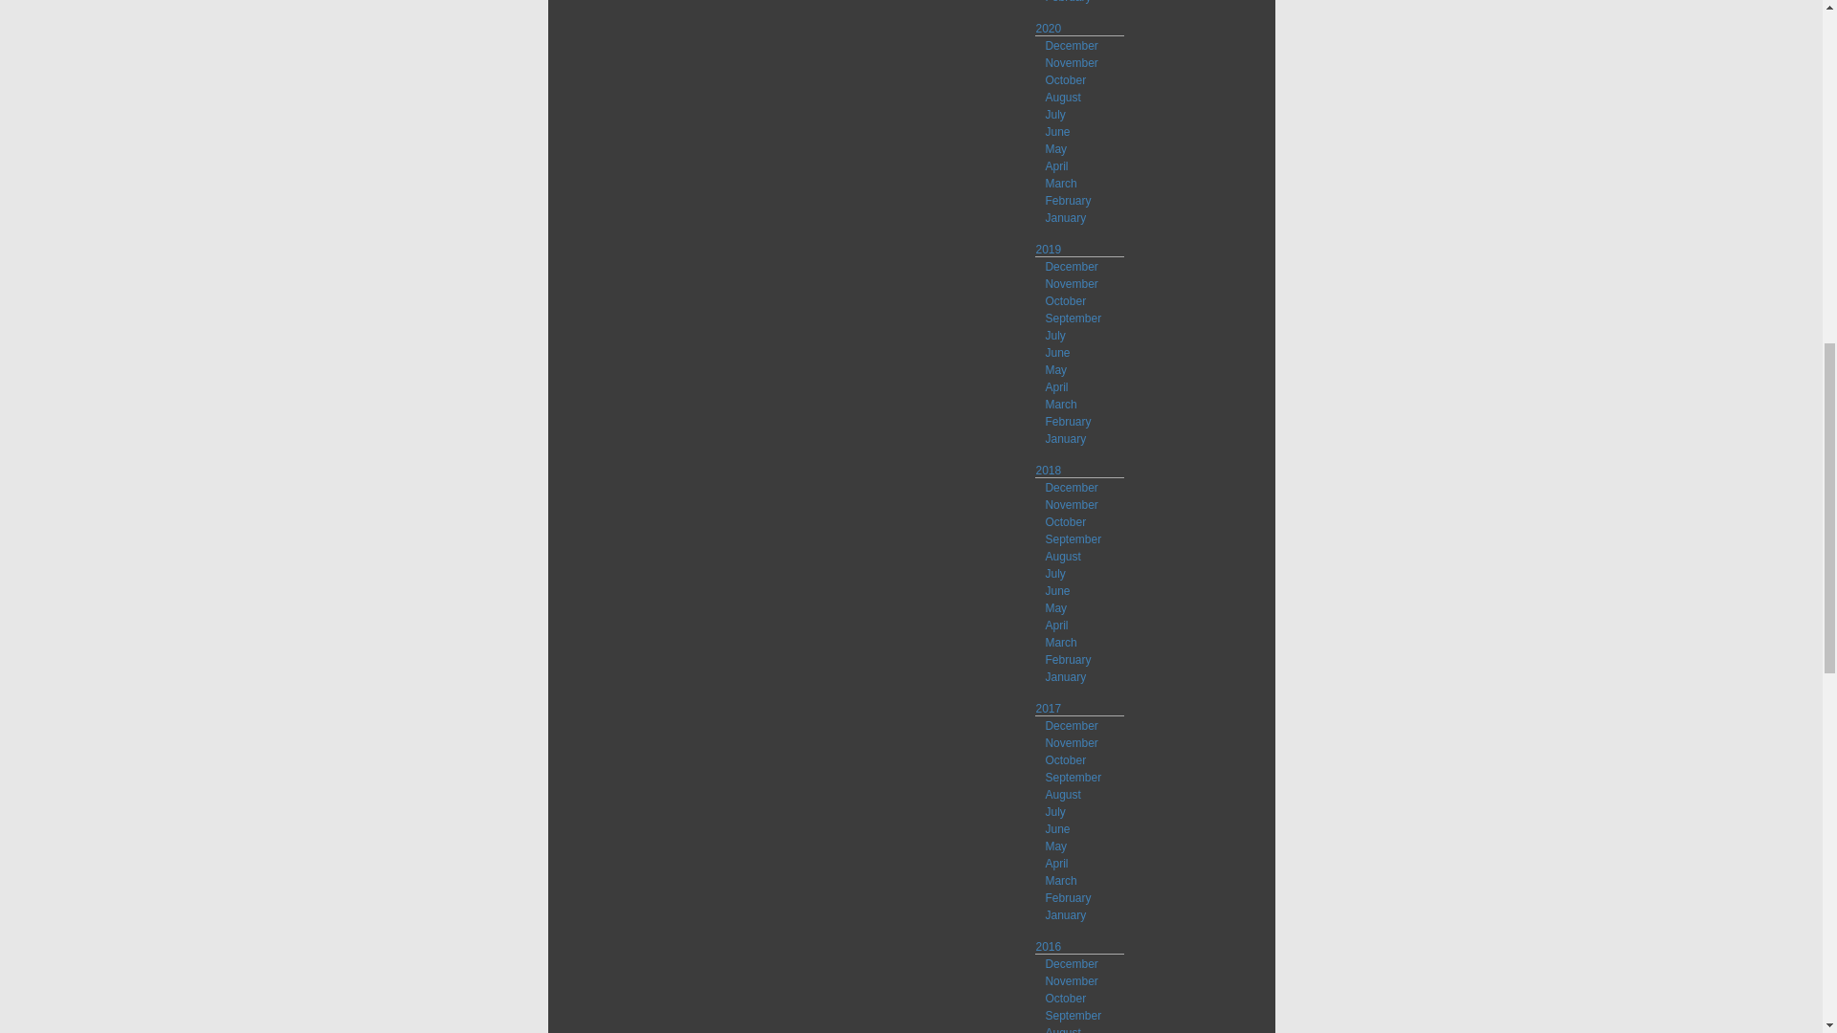  I want to click on May, so click(1056, 149).